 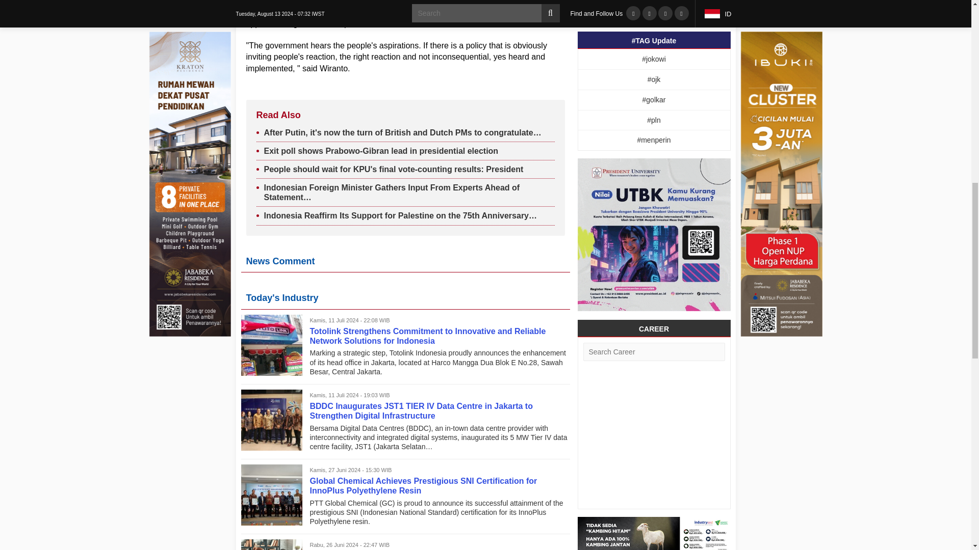 I want to click on Pemerintah mendengar aspirasi rakyat., so click(x=334, y=46).